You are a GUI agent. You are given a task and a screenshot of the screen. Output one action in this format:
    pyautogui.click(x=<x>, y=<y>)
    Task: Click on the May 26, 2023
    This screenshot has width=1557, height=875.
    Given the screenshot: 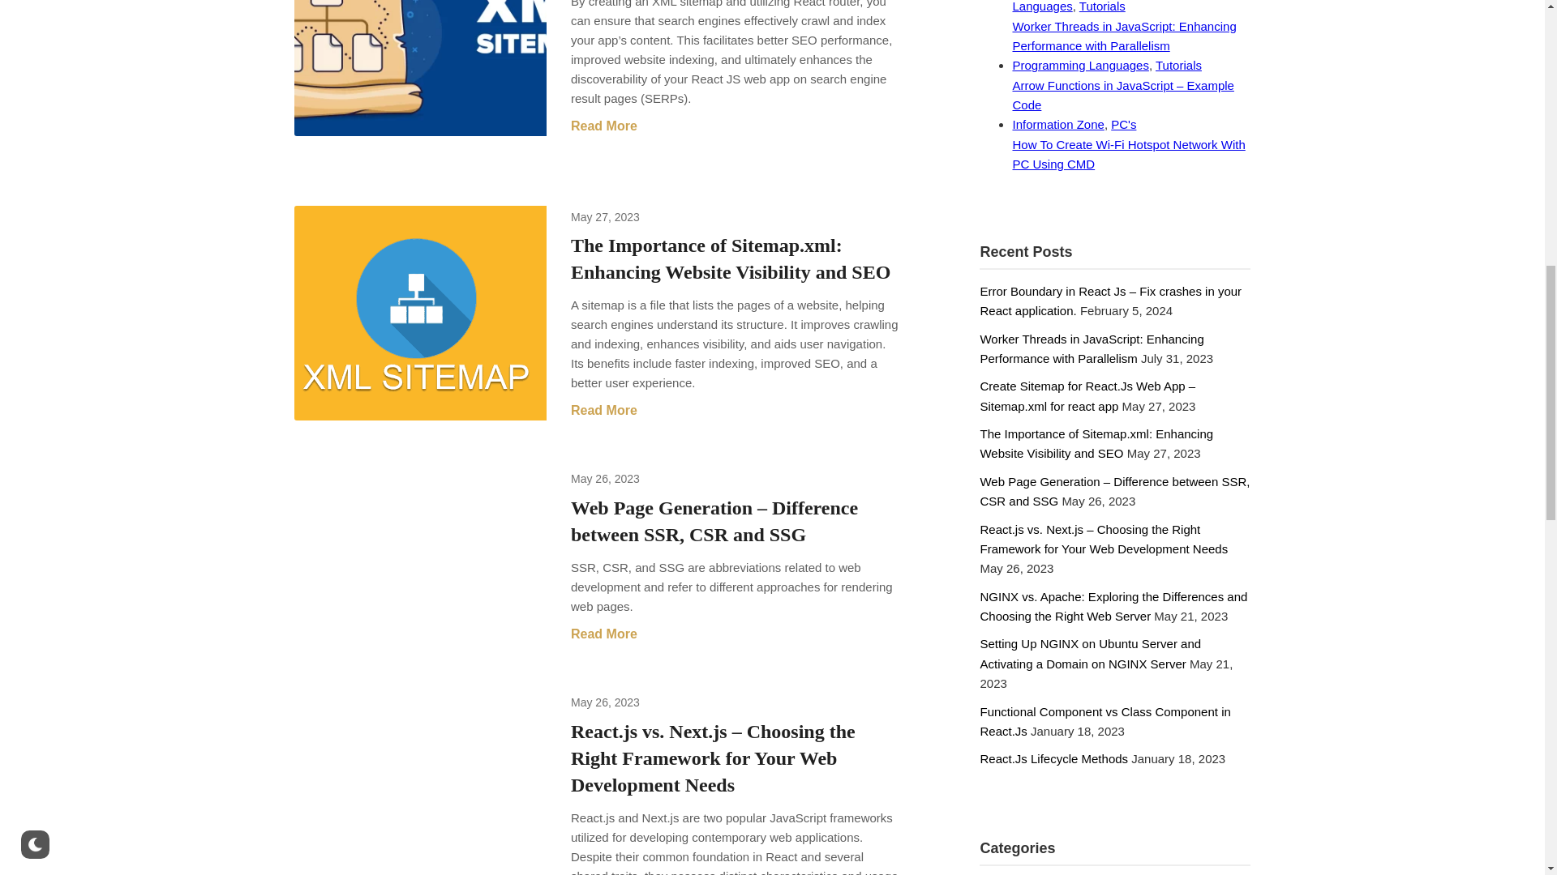 What is the action you would take?
    pyautogui.click(x=605, y=702)
    